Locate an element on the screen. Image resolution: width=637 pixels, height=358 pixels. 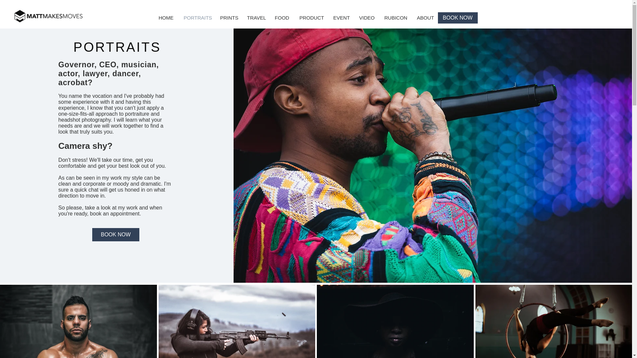
BOOK NOW is located at coordinates (458, 18).